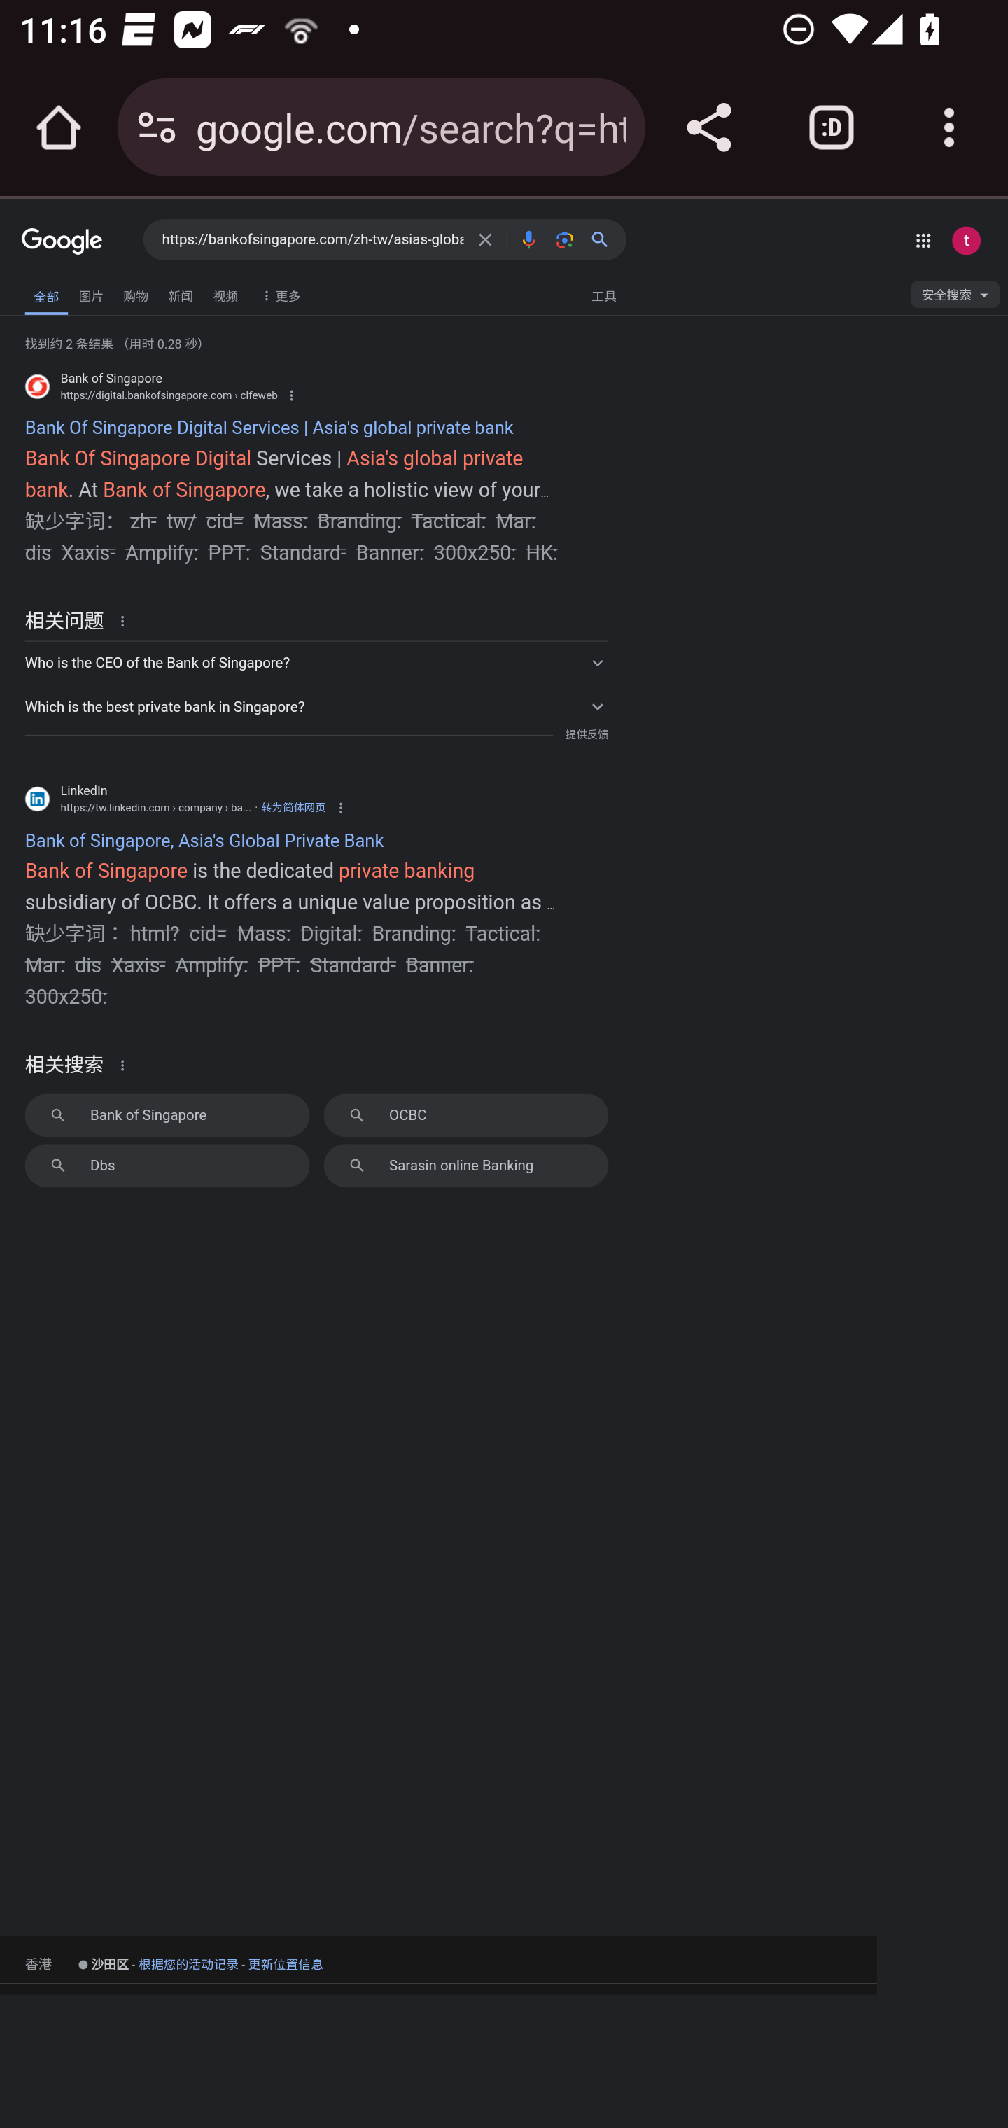 This screenshot has width=1008, height=2128. What do you see at coordinates (286, 1964) in the screenshot?
I see `更新位置信息` at bounding box center [286, 1964].